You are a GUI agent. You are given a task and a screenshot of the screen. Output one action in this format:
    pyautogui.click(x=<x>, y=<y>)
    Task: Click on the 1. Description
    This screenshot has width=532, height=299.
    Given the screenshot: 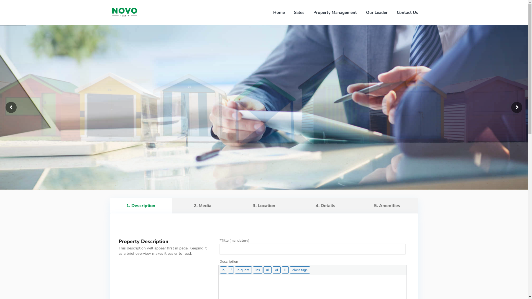 What is the action you would take?
    pyautogui.click(x=141, y=206)
    